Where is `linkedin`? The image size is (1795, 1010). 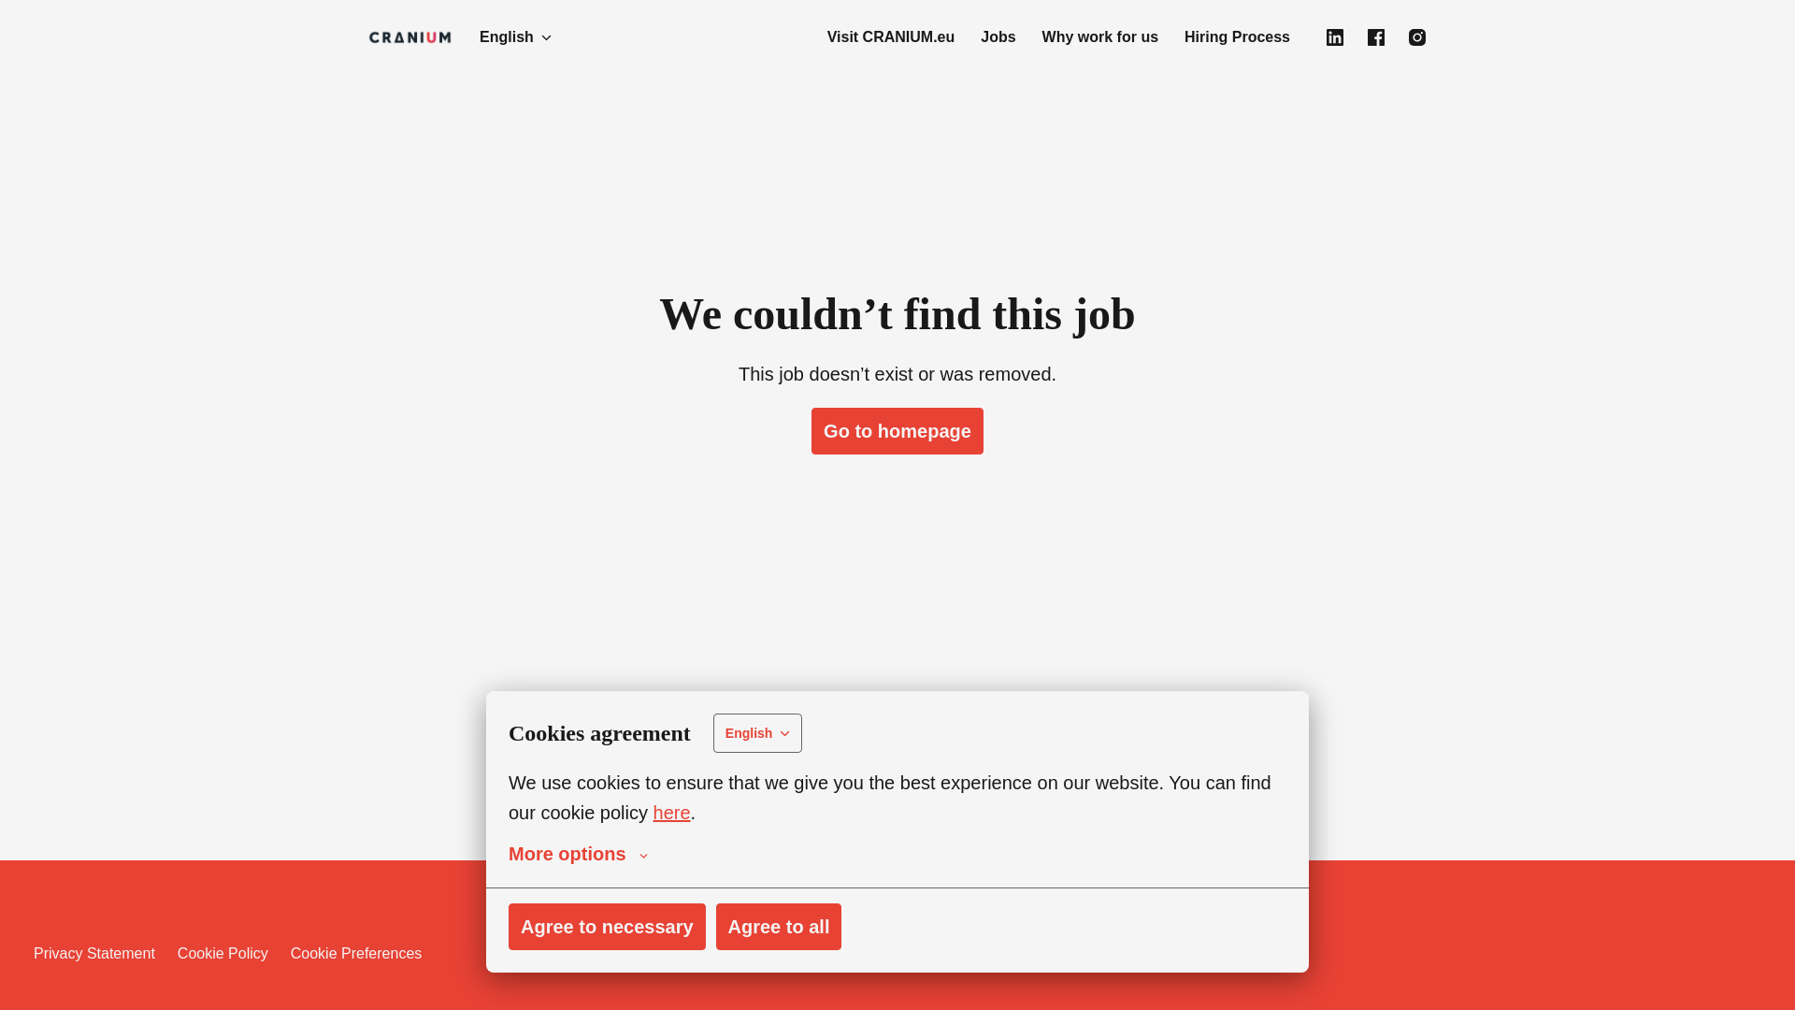 linkedin is located at coordinates (1334, 37).